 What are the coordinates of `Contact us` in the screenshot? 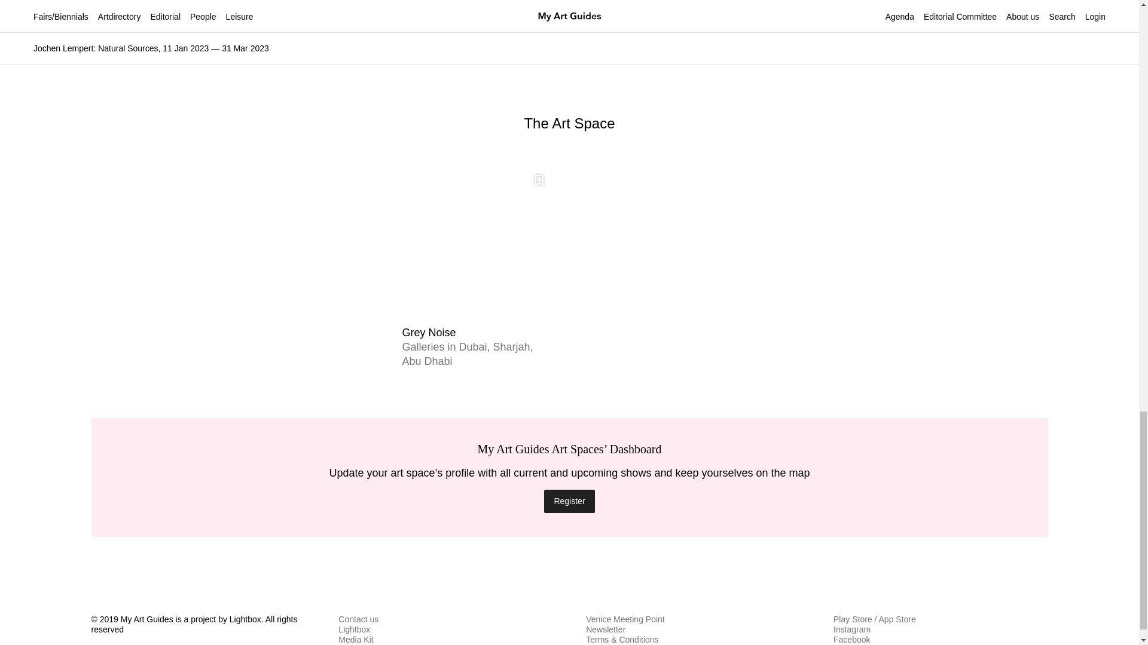 It's located at (359, 619).